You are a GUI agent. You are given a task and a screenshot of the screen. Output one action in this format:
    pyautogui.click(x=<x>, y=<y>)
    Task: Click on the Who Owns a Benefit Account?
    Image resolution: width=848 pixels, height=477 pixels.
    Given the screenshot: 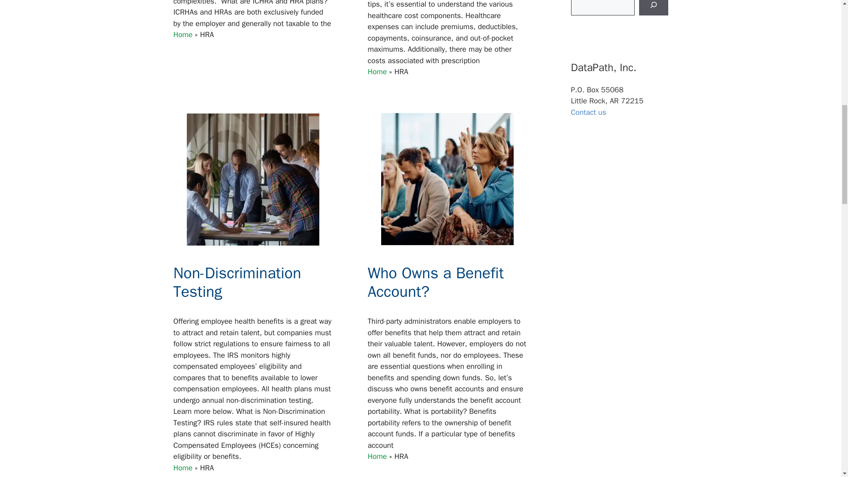 What is the action you would take?
    pyautogui.click(x=435, y=282)
    